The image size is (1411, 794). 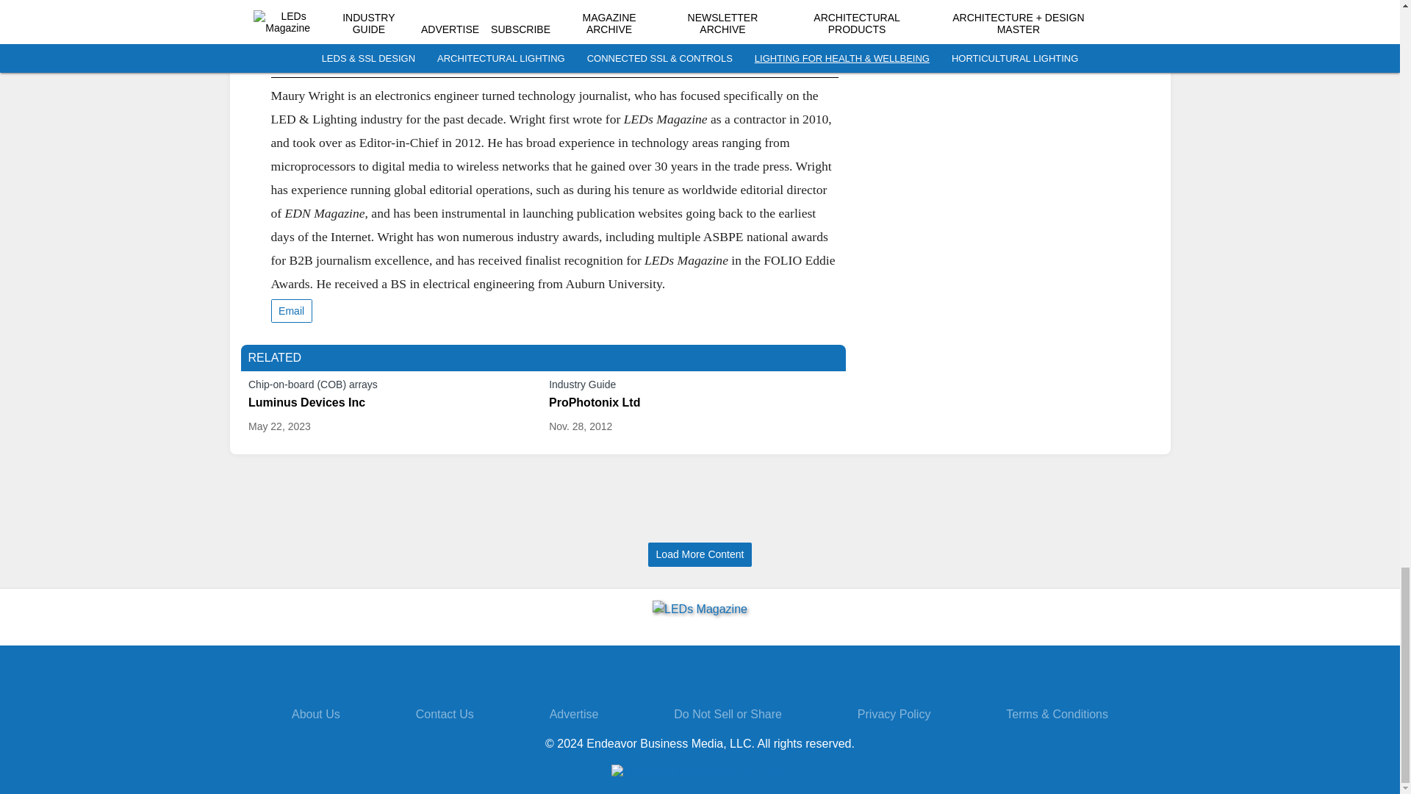 What do you see at coordinates (693, 403) in the screenshot?
I see `ProPhotonix Ltd` at bounding box center [693, 403].